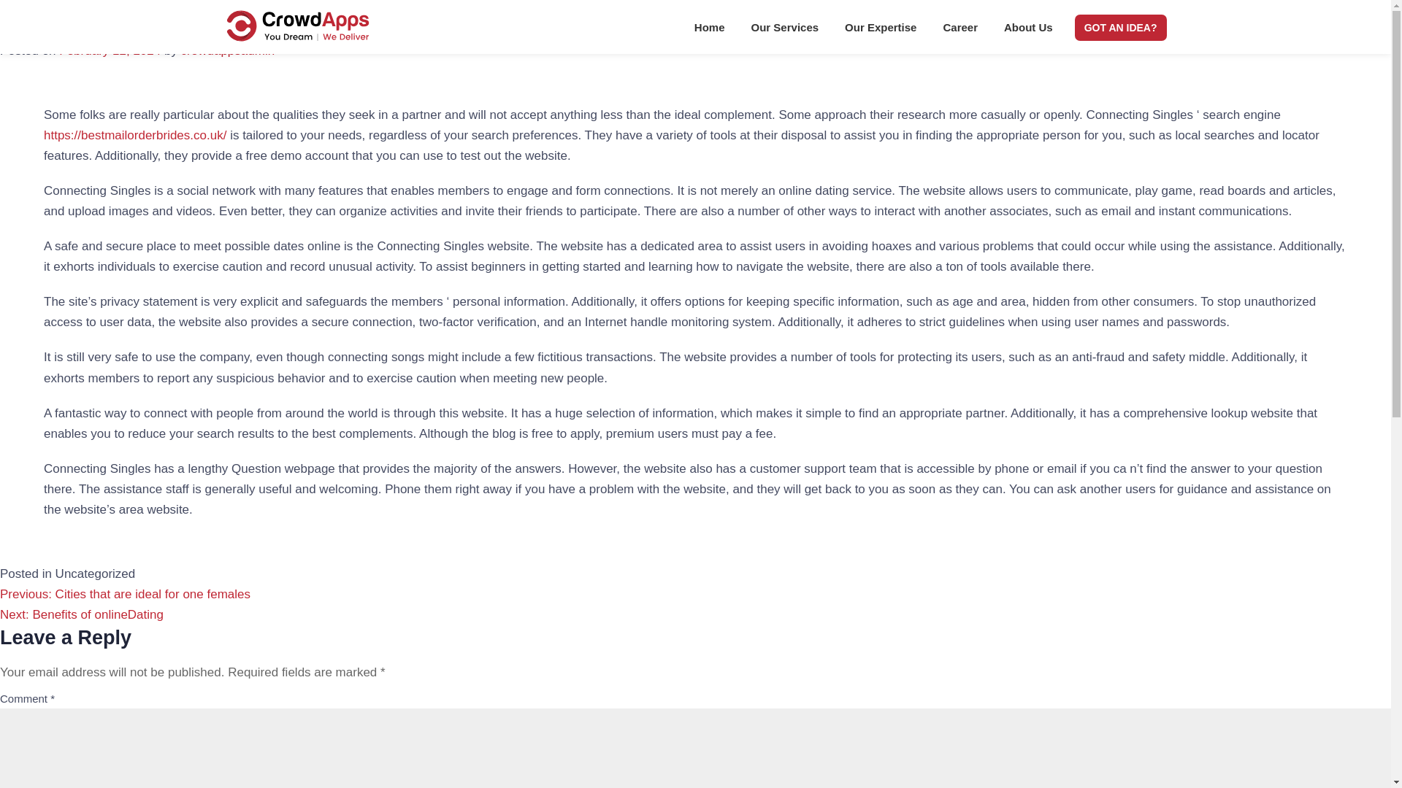 This screenshot has height=788, width=1402. Describe the element at coordinates (880, 31) in the screenshot. I see `Our Expertise` at that location.